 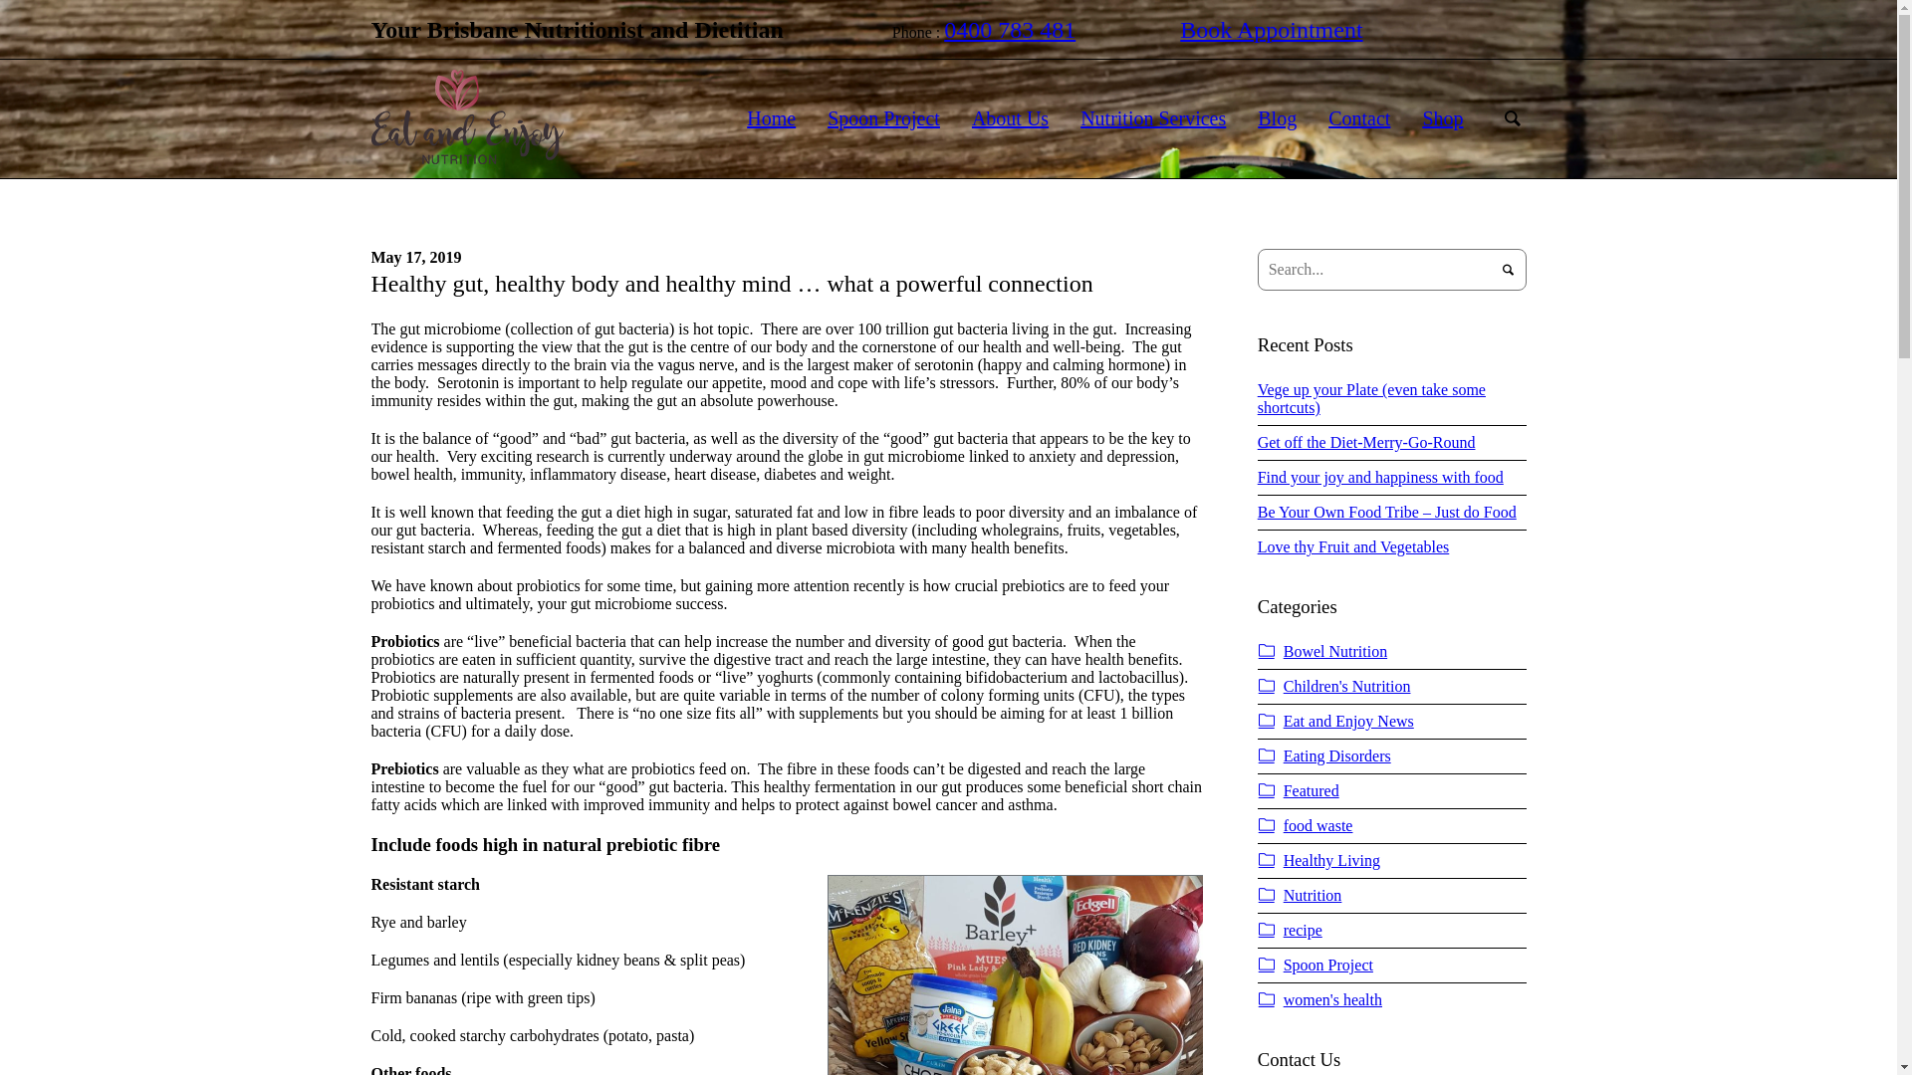 I want to click on Spoon Project, so click(x=884, y=119).